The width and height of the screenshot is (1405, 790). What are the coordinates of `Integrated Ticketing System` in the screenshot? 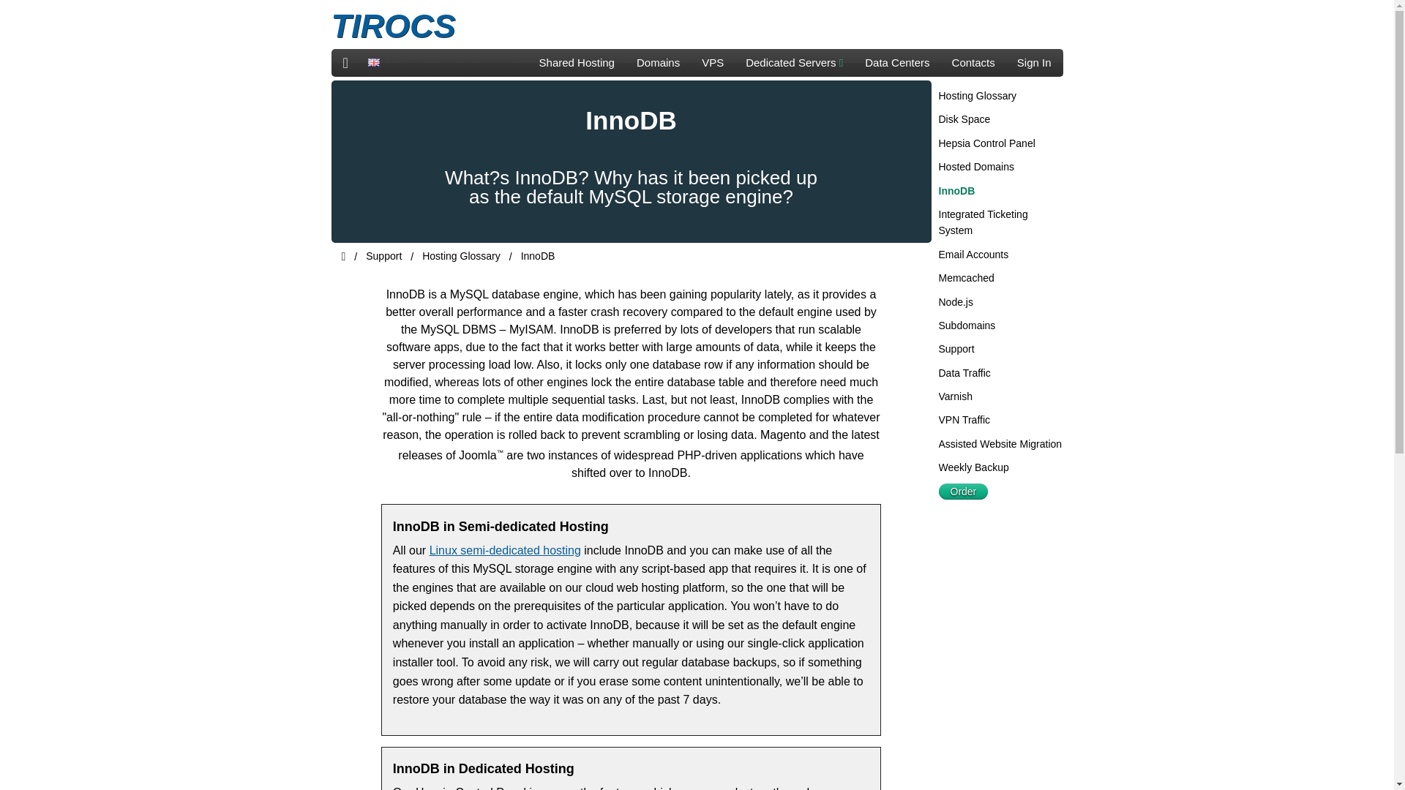 It's located at (982, 222).